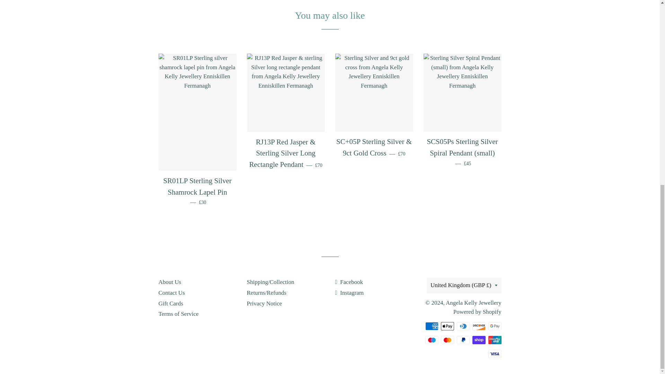  What do you see at coordinates (349, 293) in the screenshot?
I see `Angela Kelly Jewellery on Instagram` at bounding box center [349, 293].